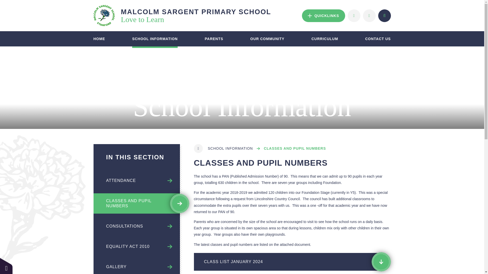  Describe the element at coordinates (155, 39) in the screenshot. I see `SCHOOL INFORMATION` at that location.